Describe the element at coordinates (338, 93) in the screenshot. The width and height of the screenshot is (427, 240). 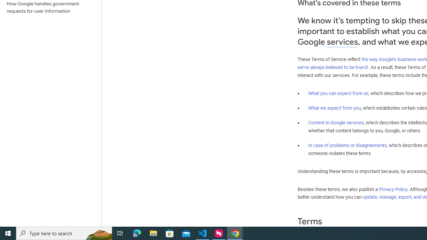
I see `What you can expect from us` at that location.